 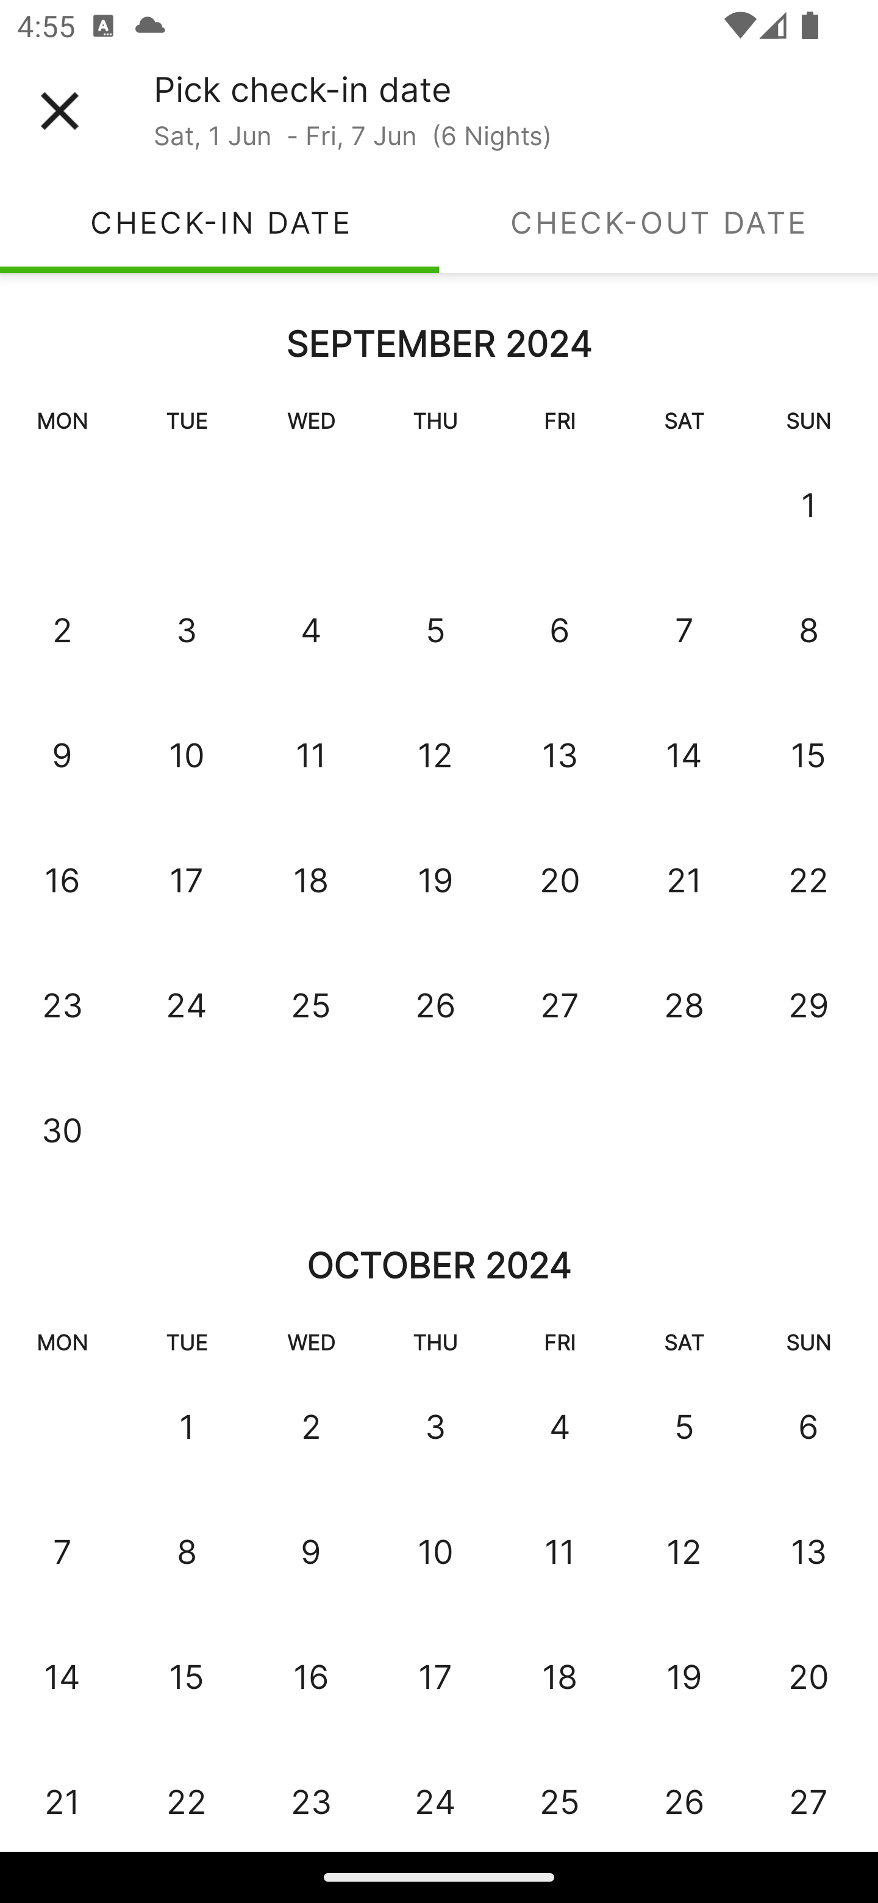 What do you see at coordinates (659, 222) in the screenshot?
I see `Check-out Date CHECK-OUT DATE` at bounding box center [659, 222].